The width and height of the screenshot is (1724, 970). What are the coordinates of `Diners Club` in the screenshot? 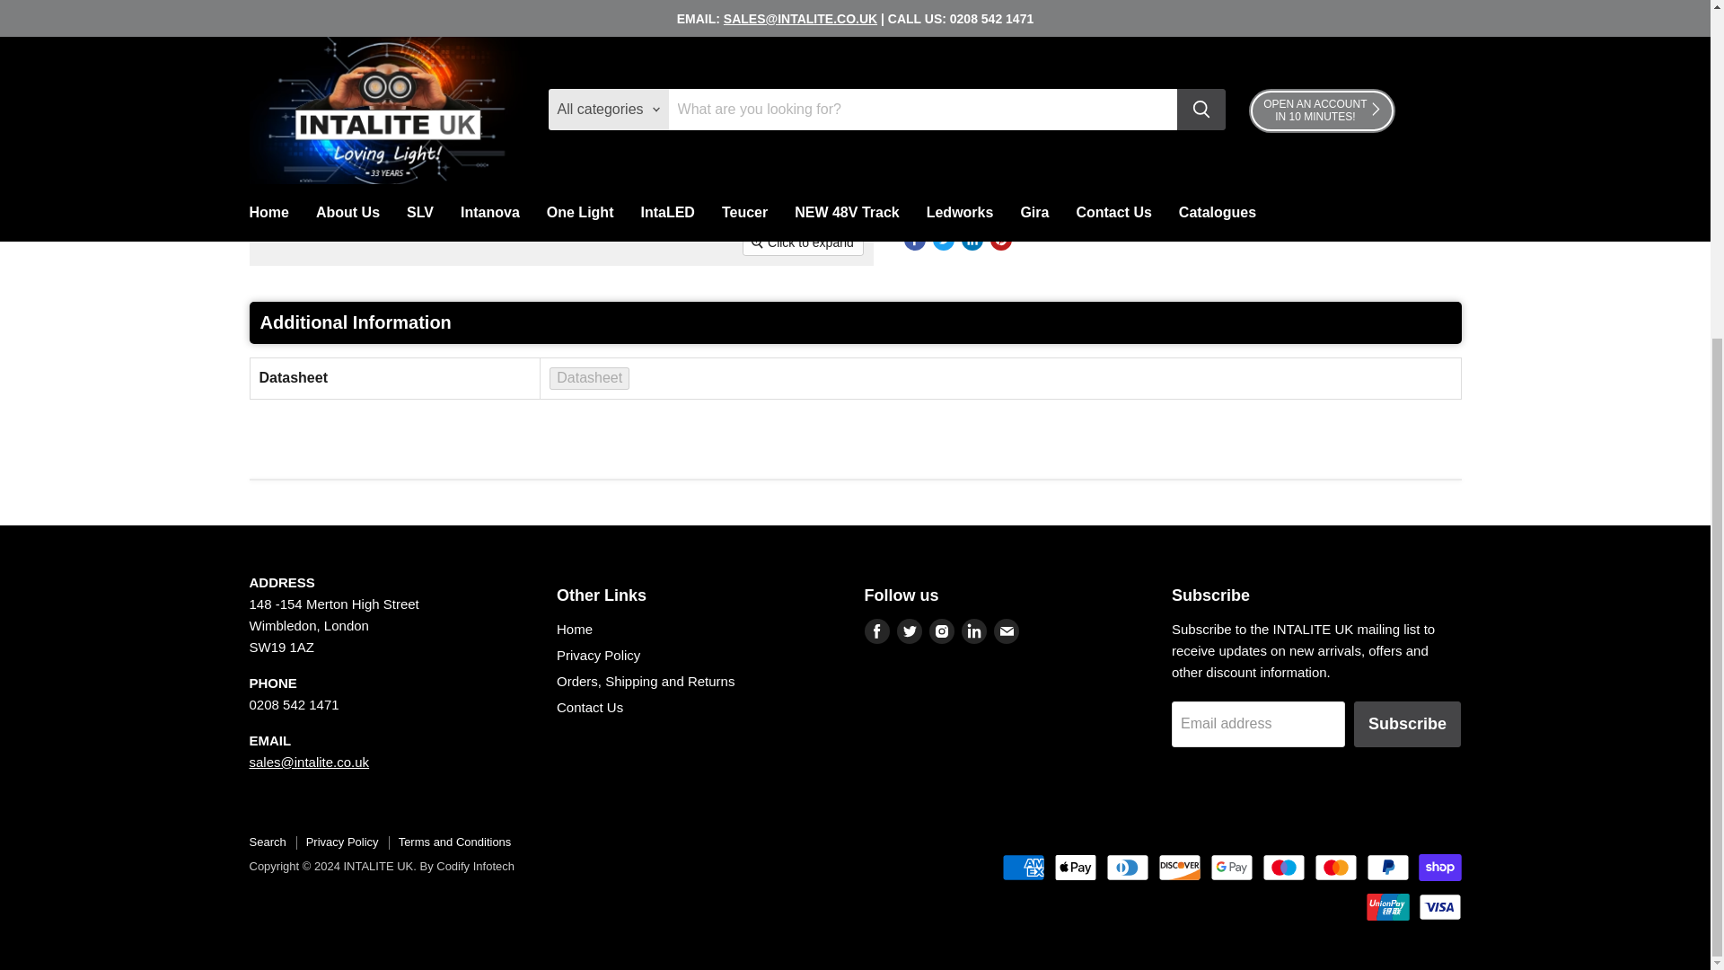 It's located at (1128, 868).